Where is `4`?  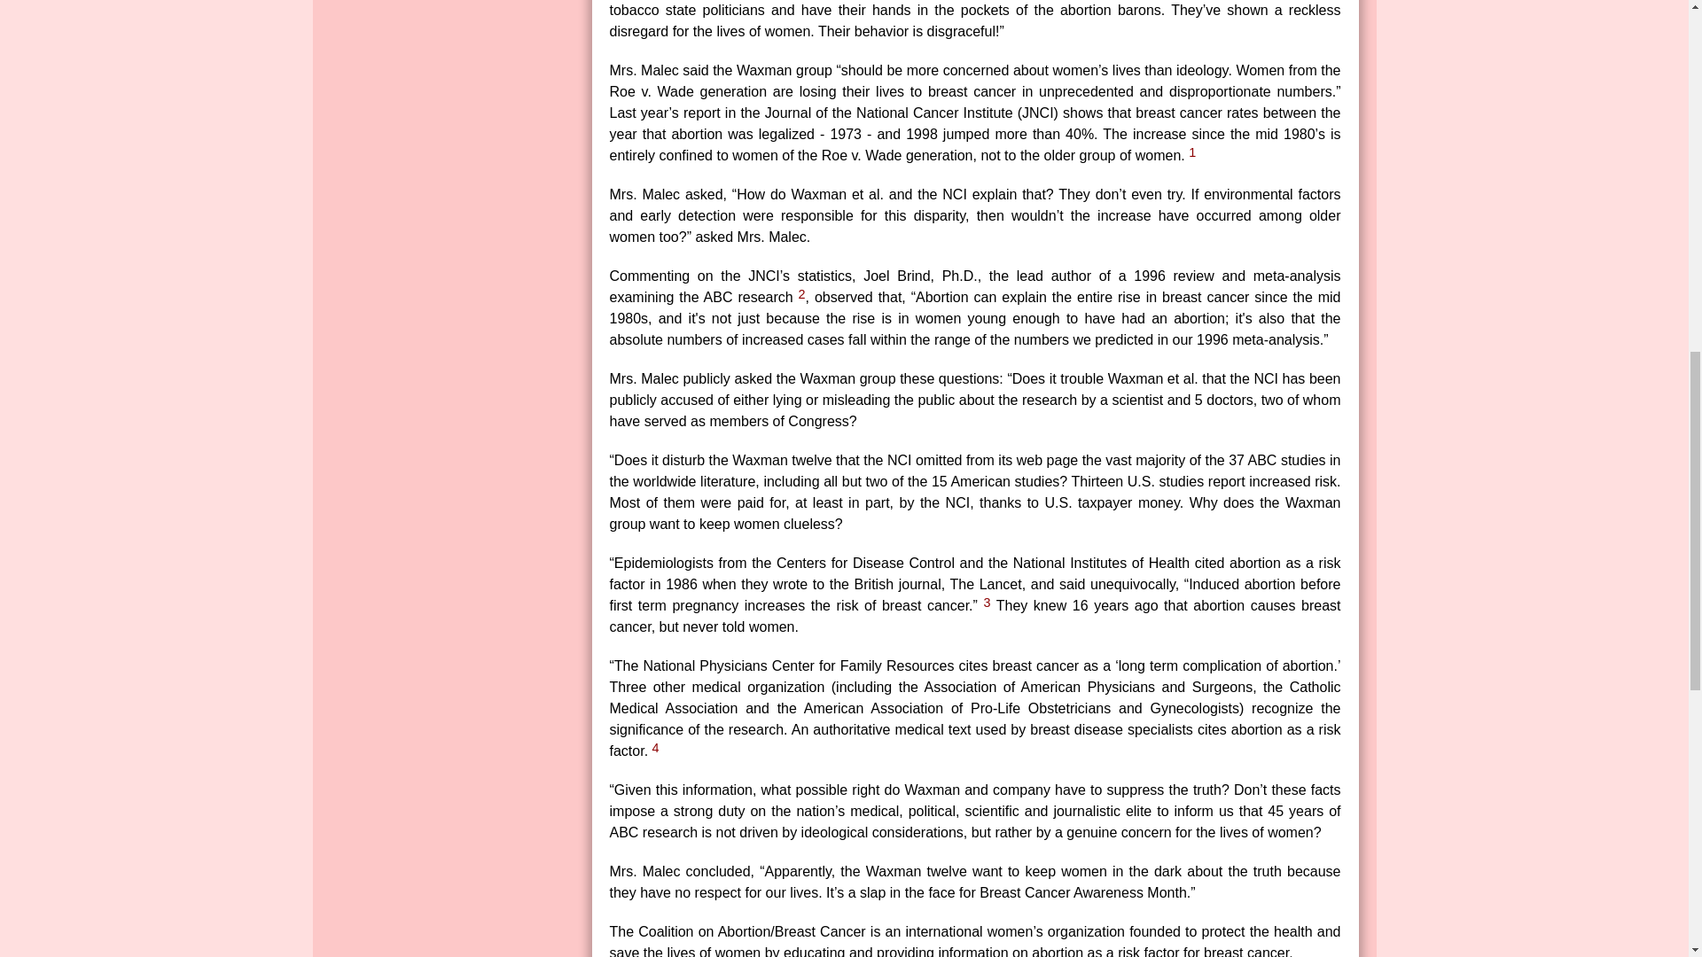
4 is located at coordinates (656, 748).